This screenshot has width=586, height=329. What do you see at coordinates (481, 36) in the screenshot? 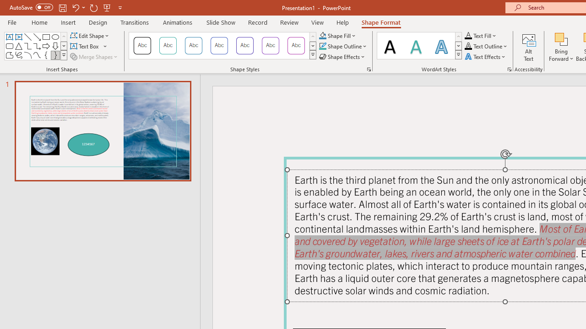
I see `Text Fill` at bounding box center [481, 36].